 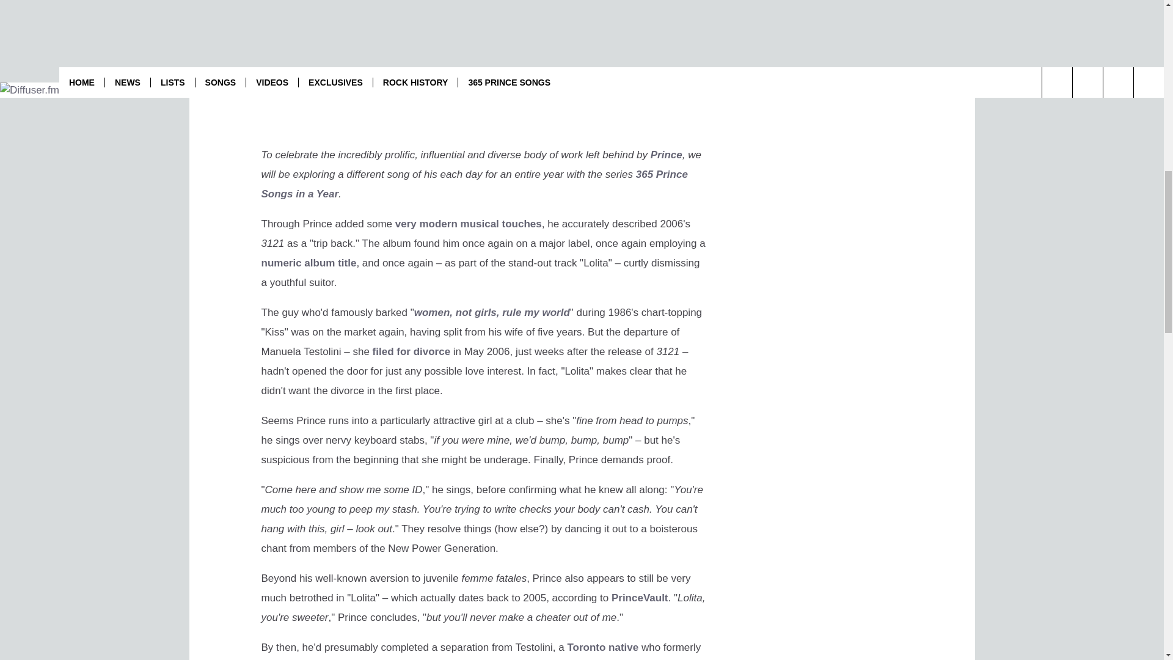 What do you see at coordinates (412, 351) in the screenshot?
I see `filed for divorce` at bounding box center [412, 351].